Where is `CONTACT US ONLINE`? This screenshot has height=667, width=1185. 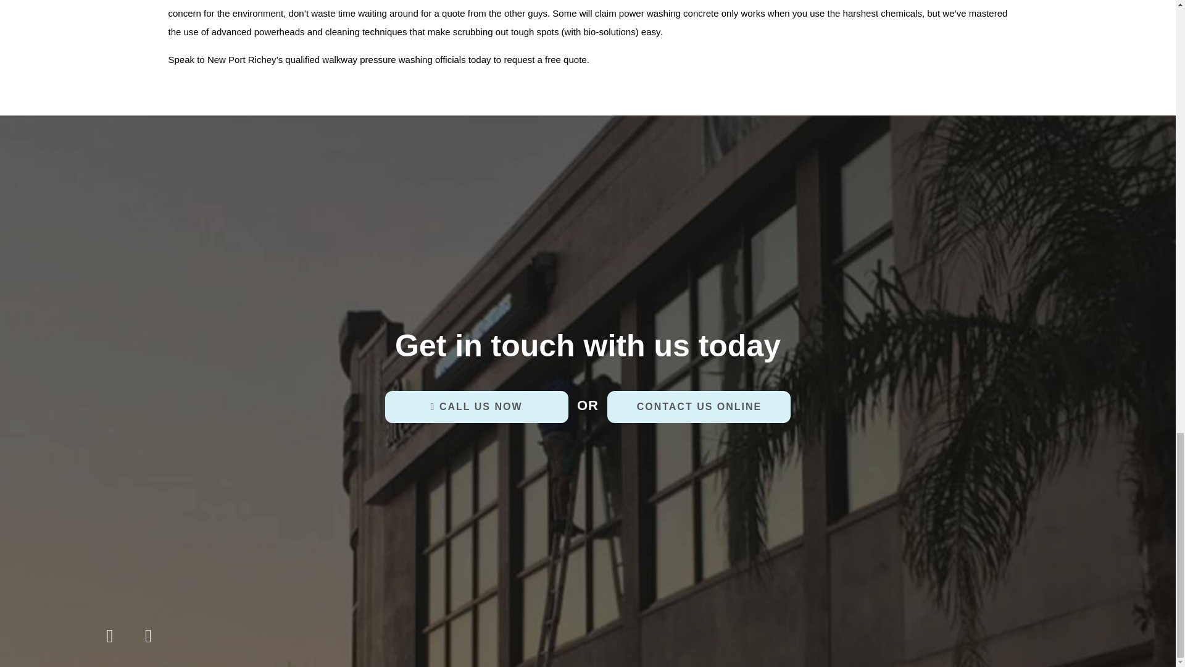 CONTACT US ONLINE is located at coordinates (699, 406).